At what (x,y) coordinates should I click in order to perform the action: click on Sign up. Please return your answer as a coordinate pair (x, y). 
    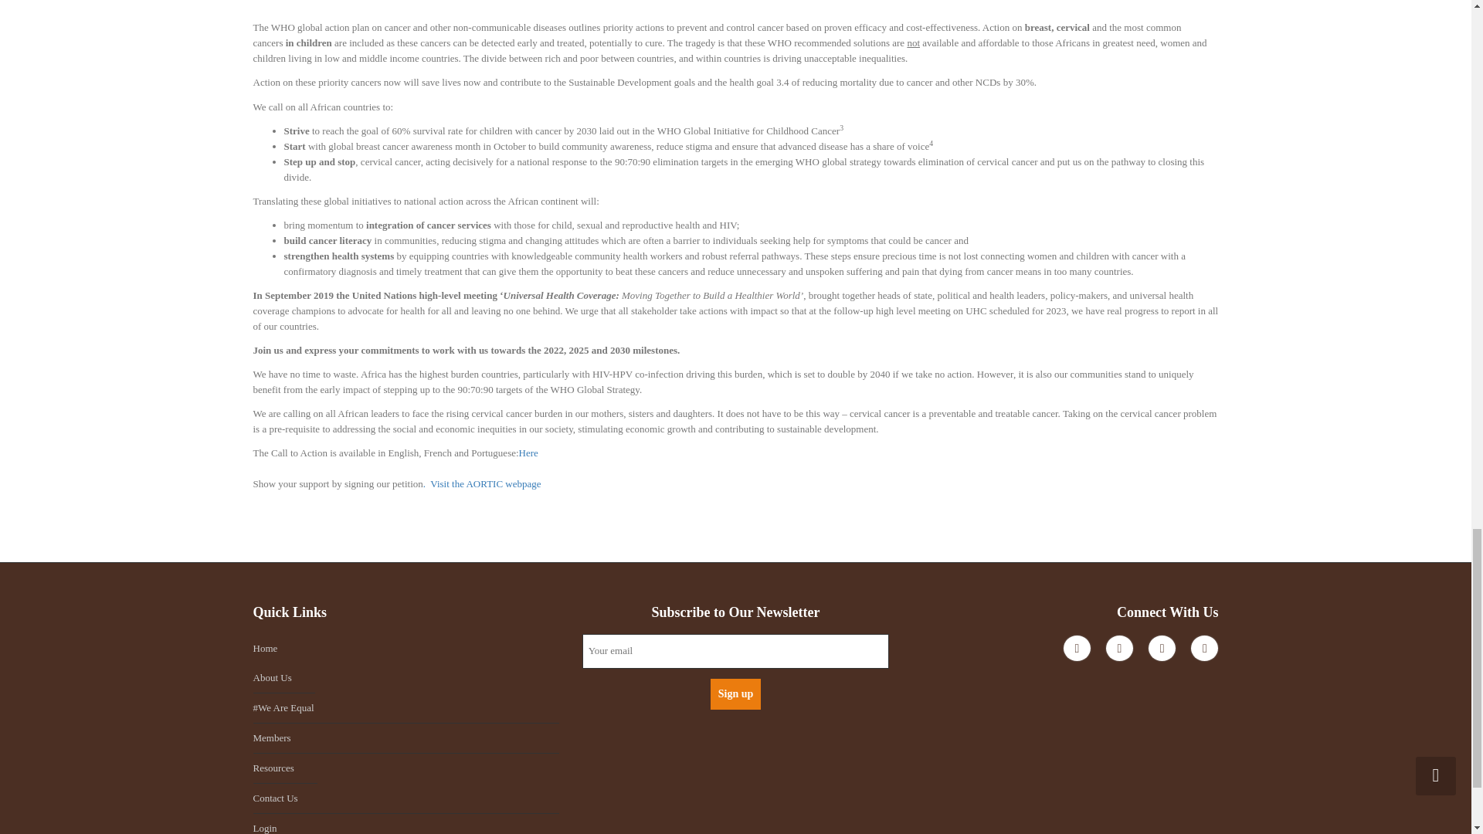
    Looking at the image, I should click on (735, 694).